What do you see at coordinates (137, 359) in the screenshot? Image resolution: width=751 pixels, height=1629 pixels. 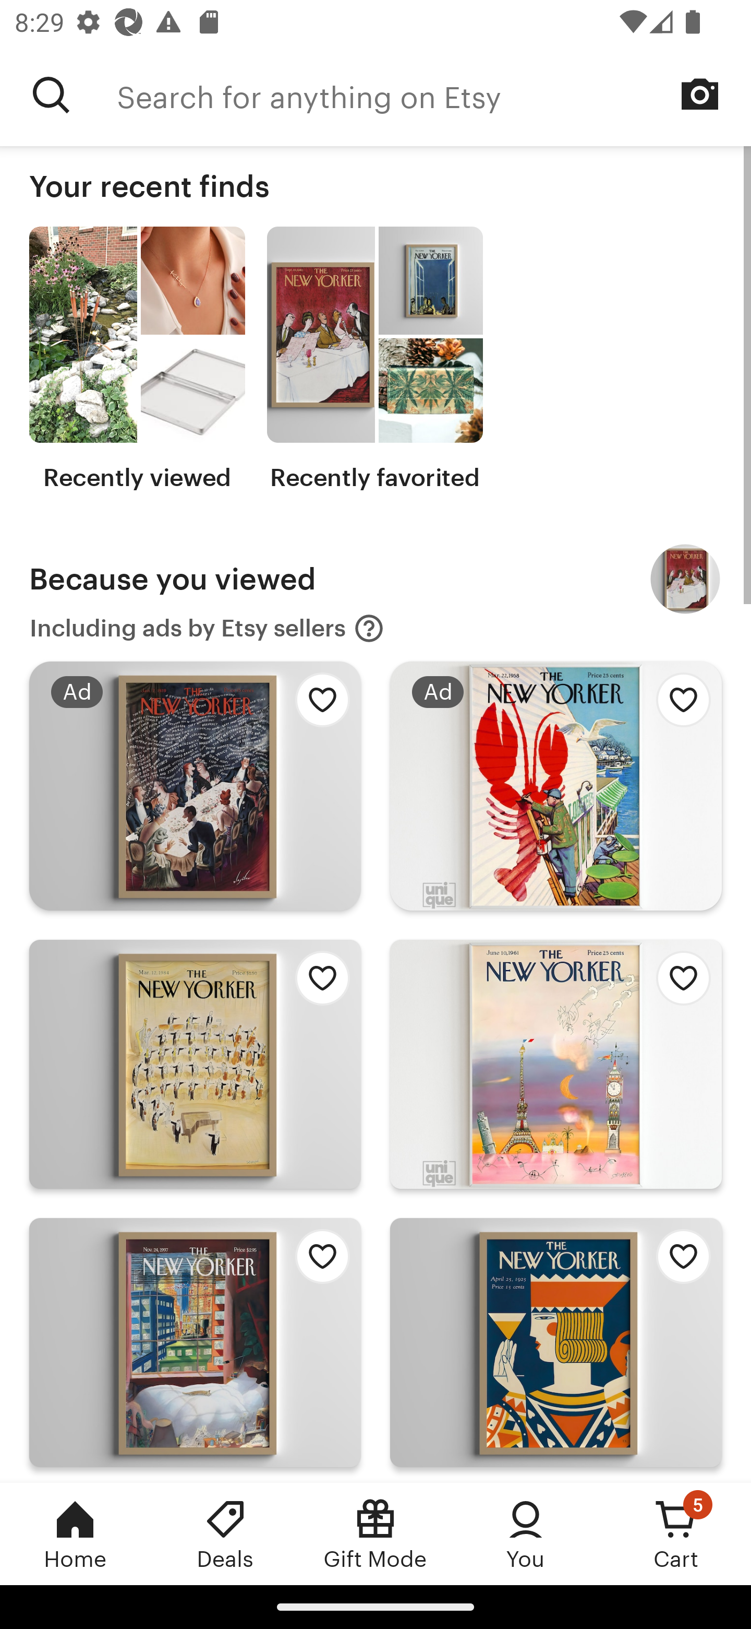 I see `Recently viewed` at bounding box center [137, 359].